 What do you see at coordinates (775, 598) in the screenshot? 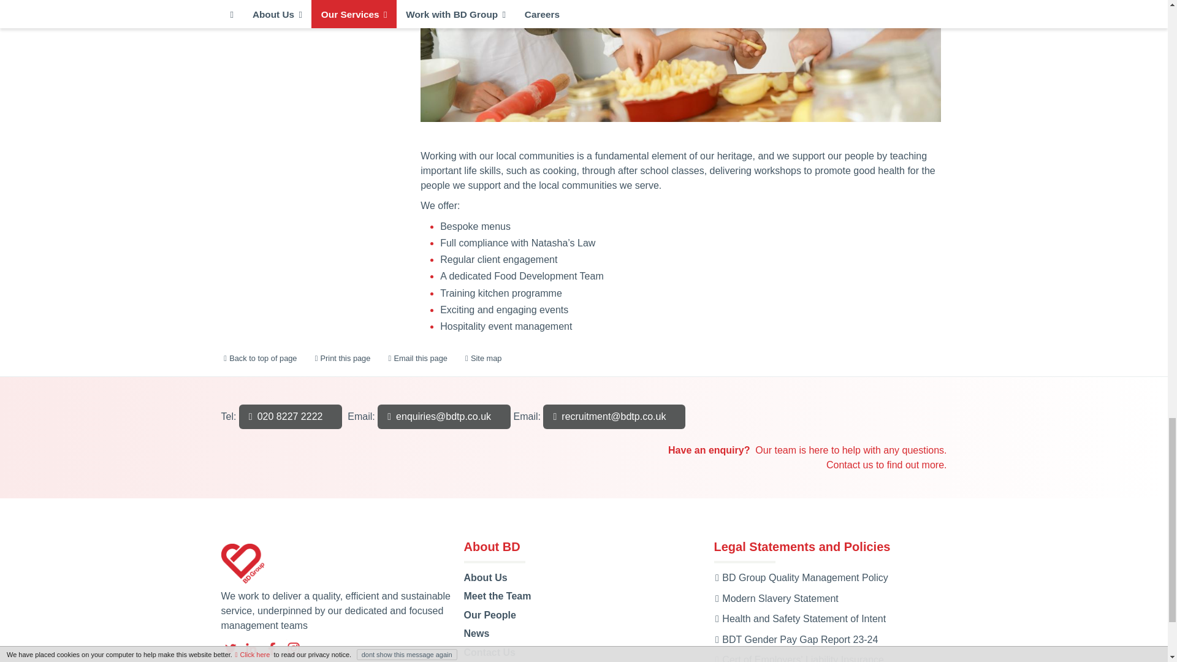
I see `download this document in a new window` at bounding box center [775, 598].